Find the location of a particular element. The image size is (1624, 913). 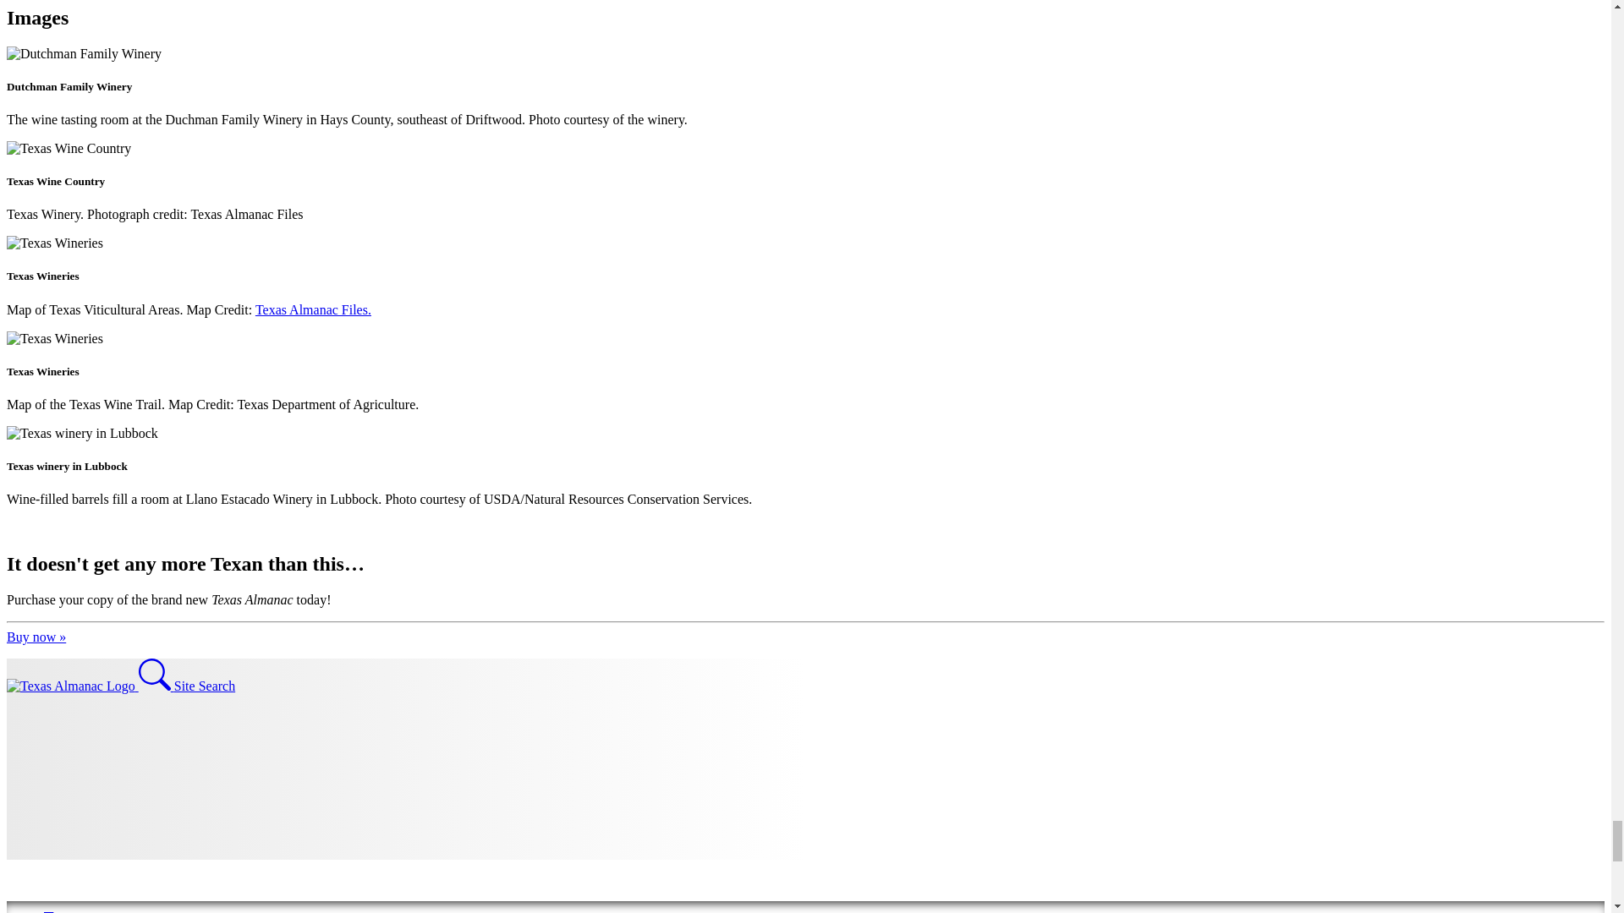

About Us is located at coordinates (108, 908).